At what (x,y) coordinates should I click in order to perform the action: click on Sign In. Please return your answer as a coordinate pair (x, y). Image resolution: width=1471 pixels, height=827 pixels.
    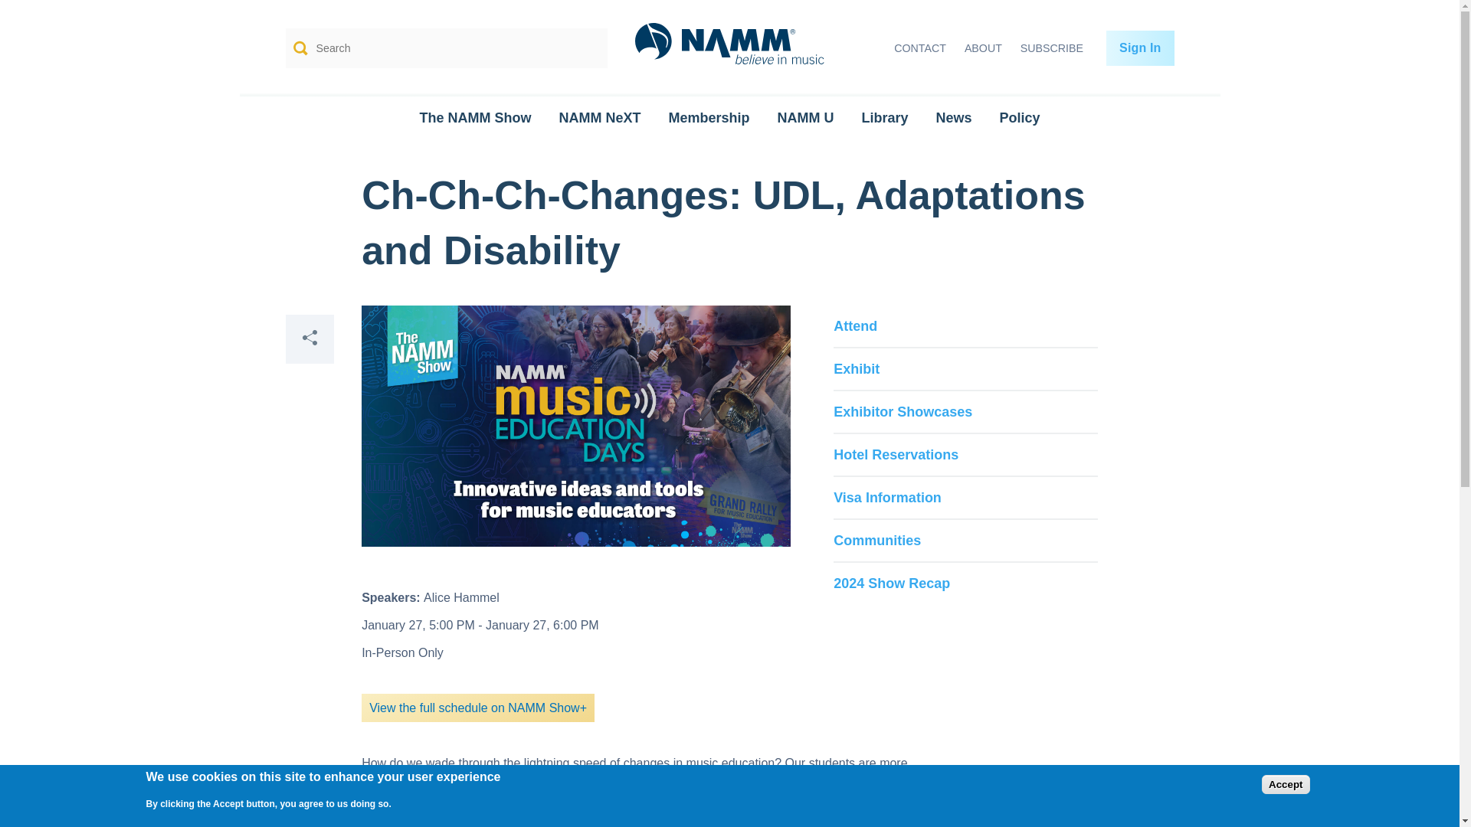
    Looking at the image, I should click on (1140, 47).